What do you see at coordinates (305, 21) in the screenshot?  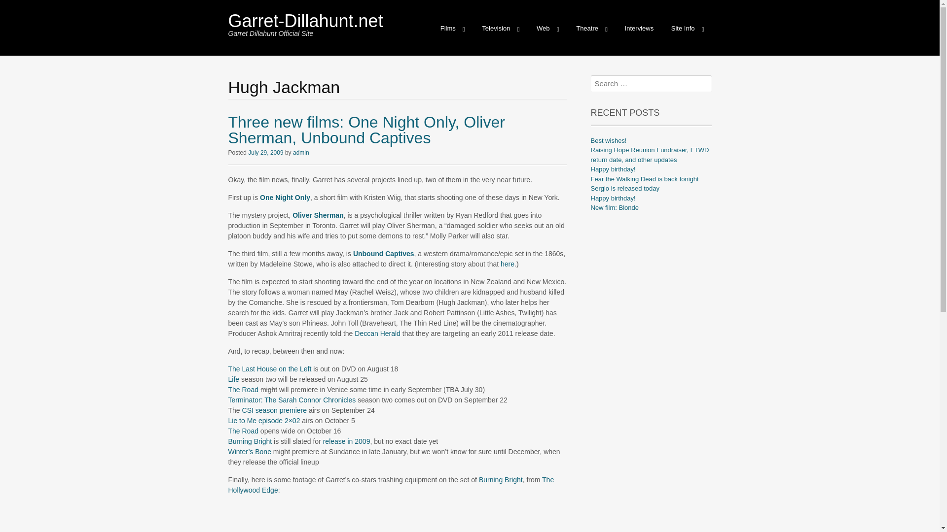 I see `Garret-Dillahunt.net` at bounding box center [305, 21].